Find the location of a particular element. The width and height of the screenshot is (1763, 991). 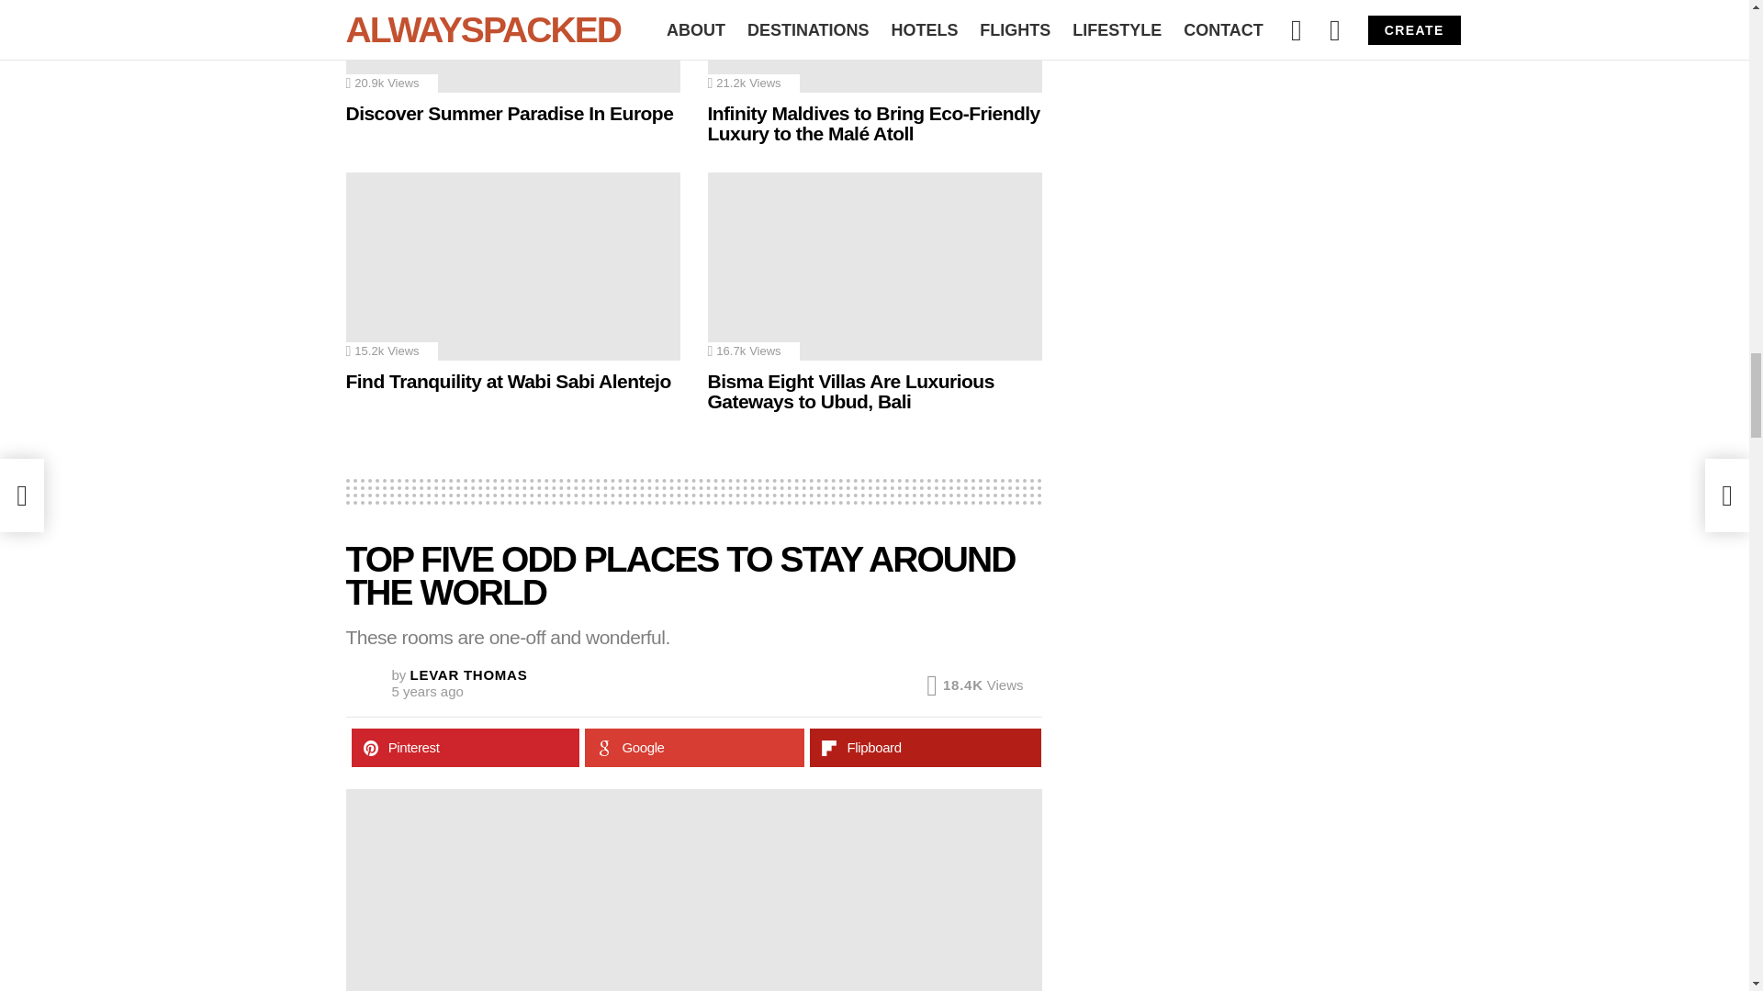

Find Tranquility at Wabi Sabi Alentejo is located at coordinates (512, 266).